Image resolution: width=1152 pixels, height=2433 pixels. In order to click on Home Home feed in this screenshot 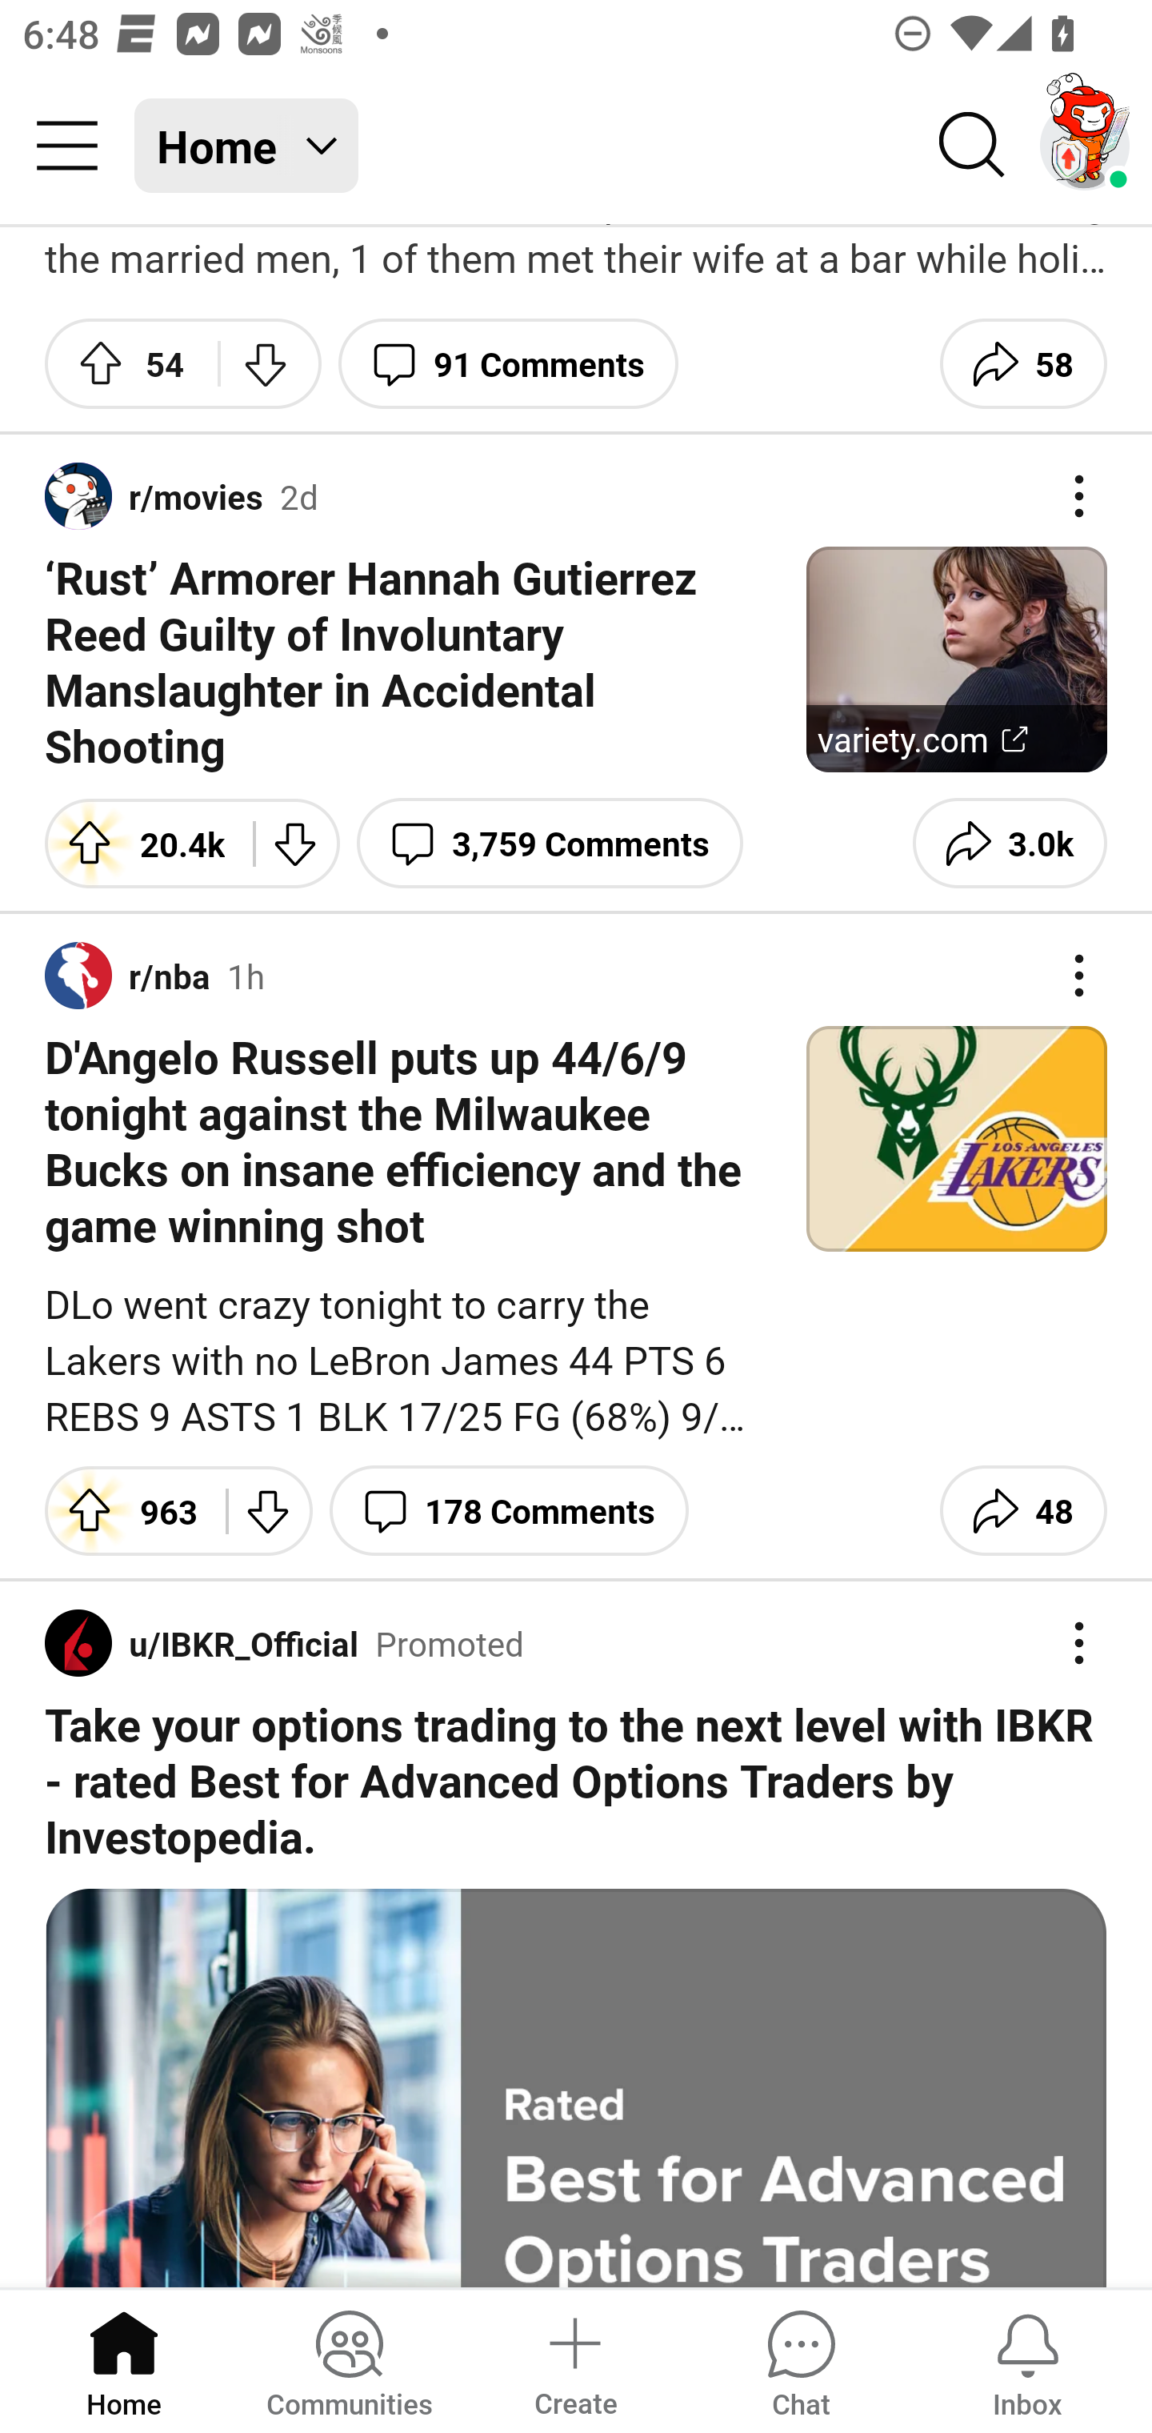, I will do `click(246, 146)`.